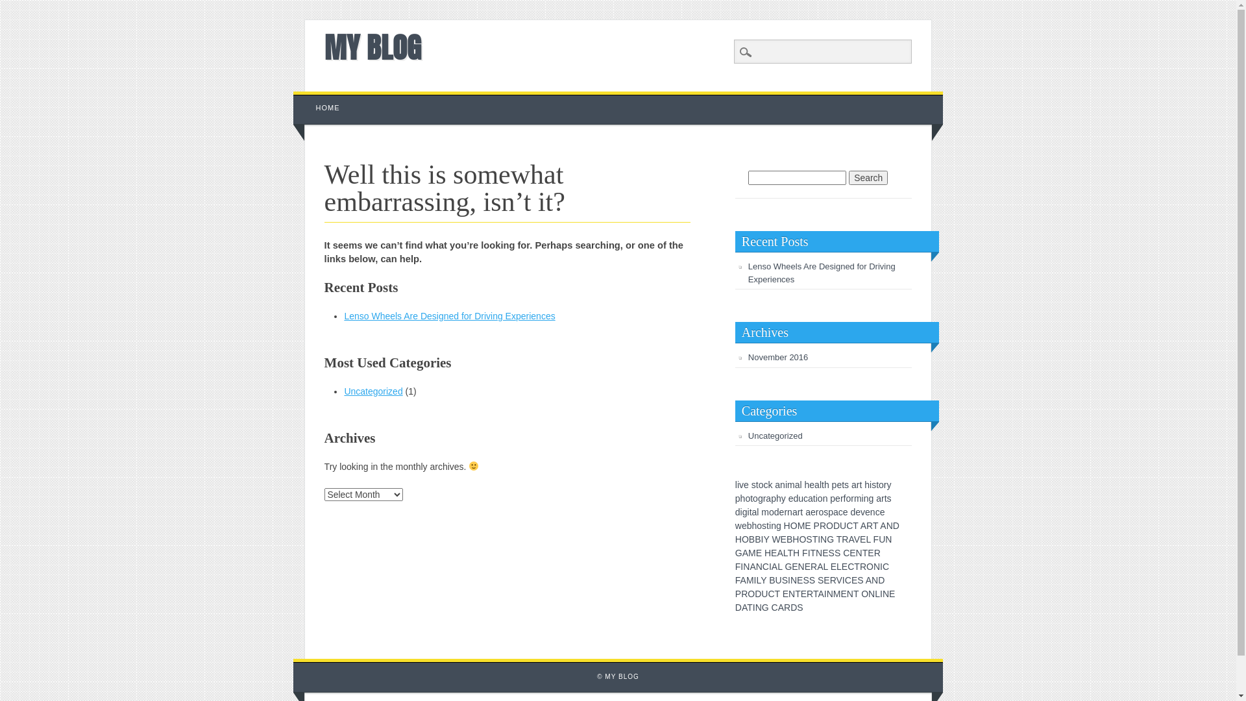 The image size is (1246, 701). Describe the element at coordinates (830, 594) in the screenshot. I see `N` at that location.